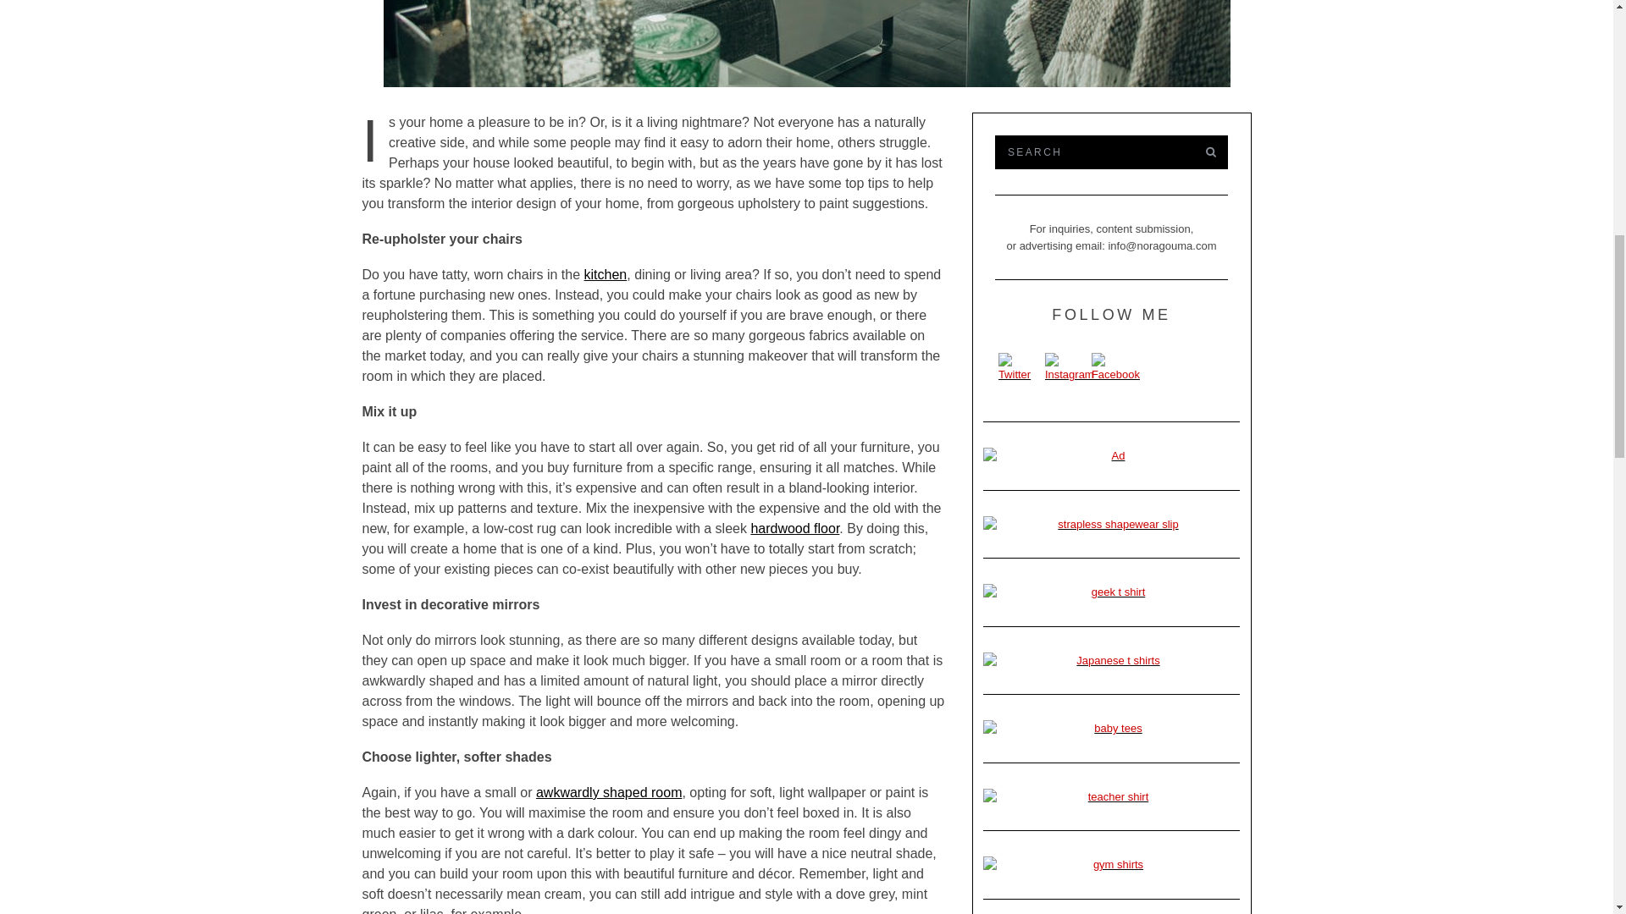 The width and height of the screenshot is (1626, 914). What do you see at coordinates (1111, 865) in the screenshot?
I see `gym shirts` at bounding box center [1111, 865].